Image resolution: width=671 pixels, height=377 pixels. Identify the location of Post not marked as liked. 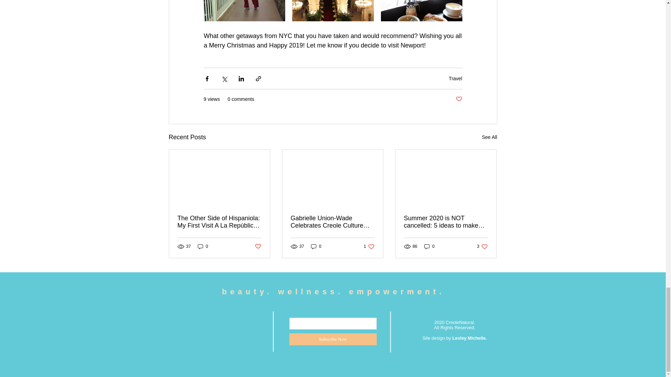
(459, 99).